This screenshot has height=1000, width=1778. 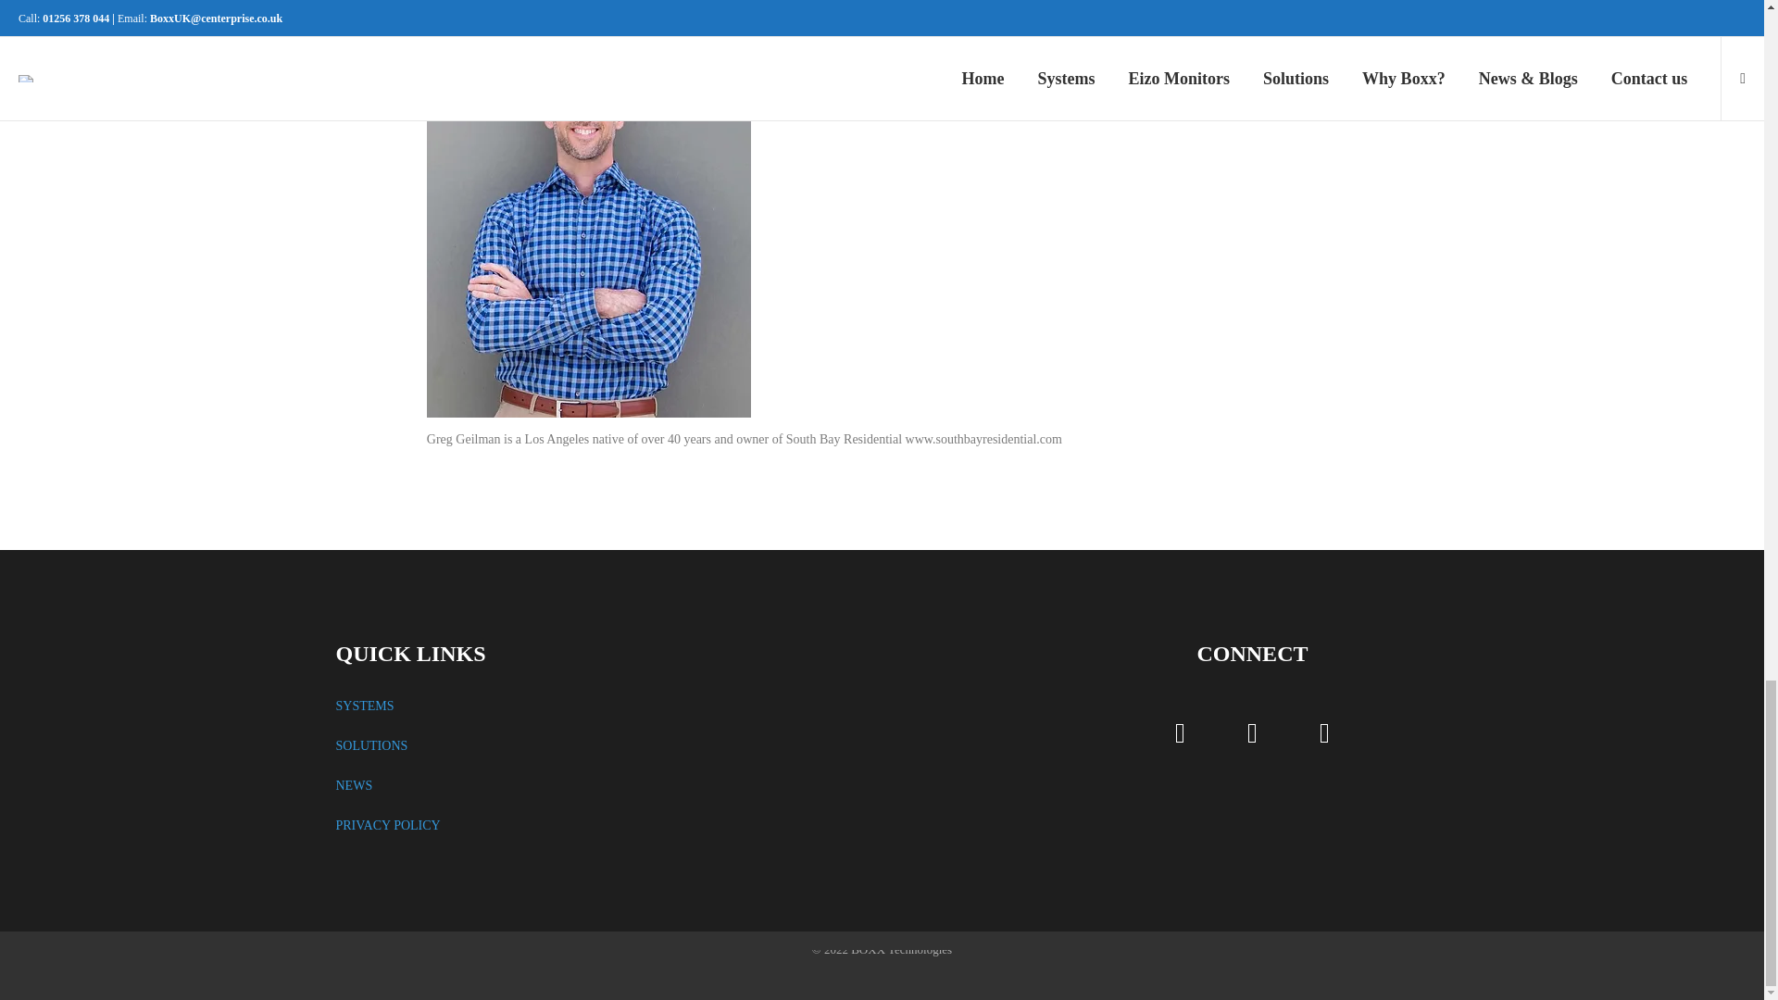 I want to click on www.southbayresidential.com, so click(x=983, y=439).